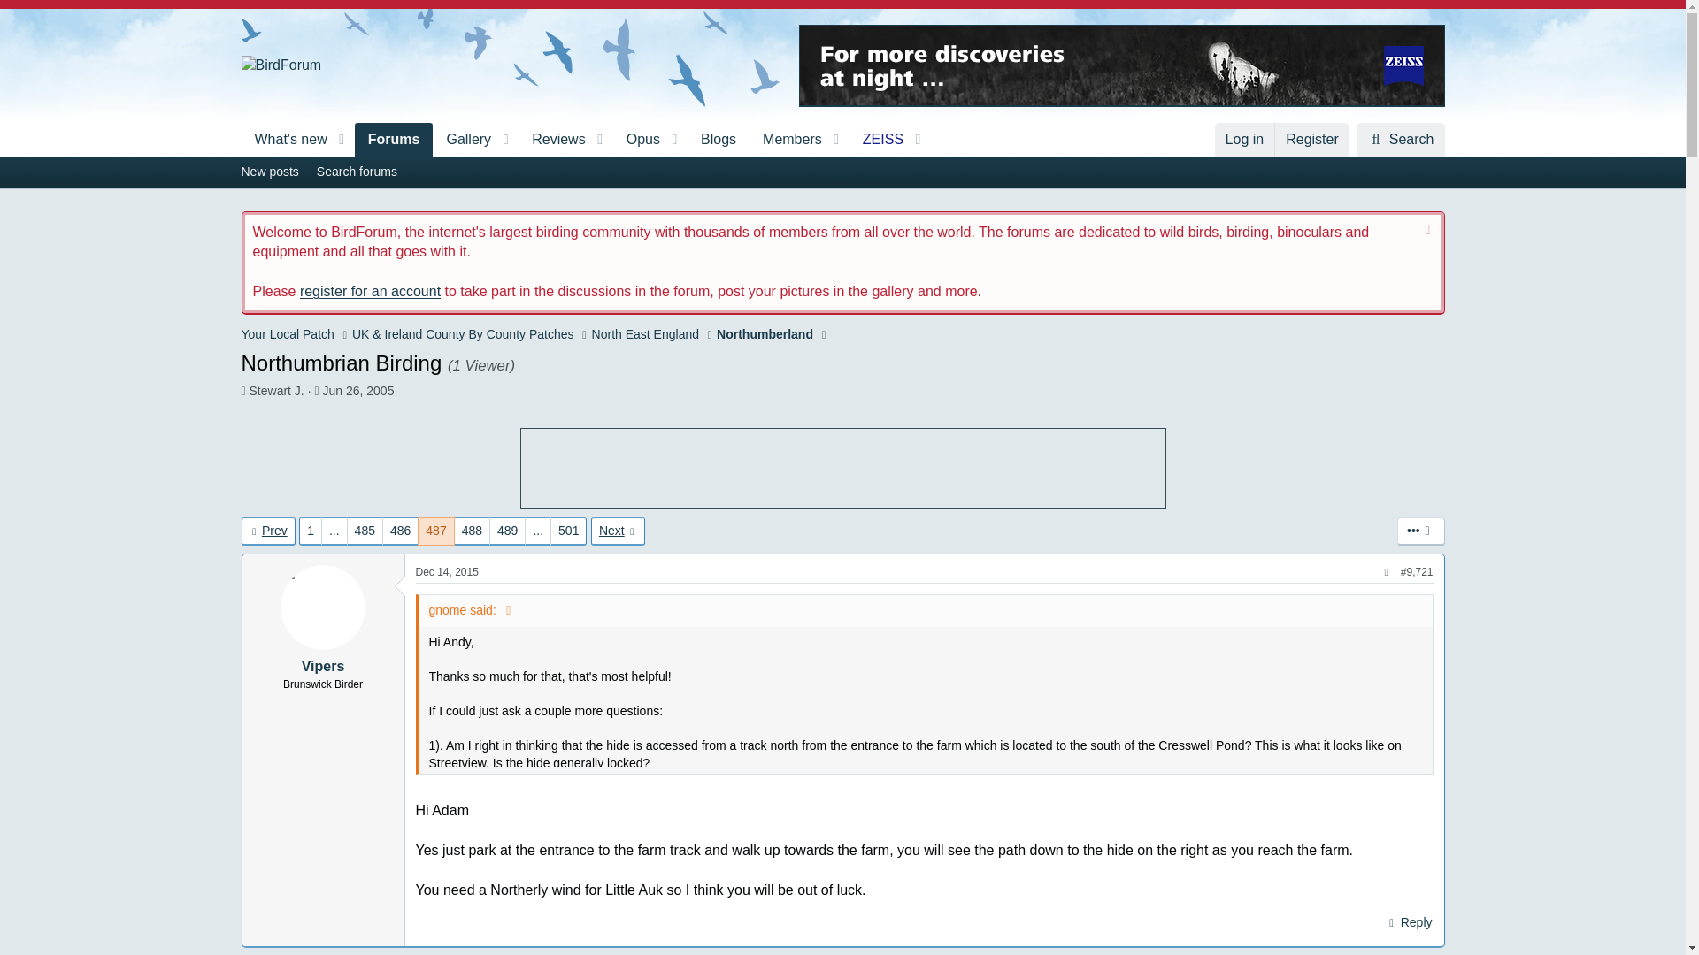 This screenshot has width=1699, height=955. What do you see at coordinates (786, 140) in the screenshot?
I see `Go to page` at bounding box center [786, 140].